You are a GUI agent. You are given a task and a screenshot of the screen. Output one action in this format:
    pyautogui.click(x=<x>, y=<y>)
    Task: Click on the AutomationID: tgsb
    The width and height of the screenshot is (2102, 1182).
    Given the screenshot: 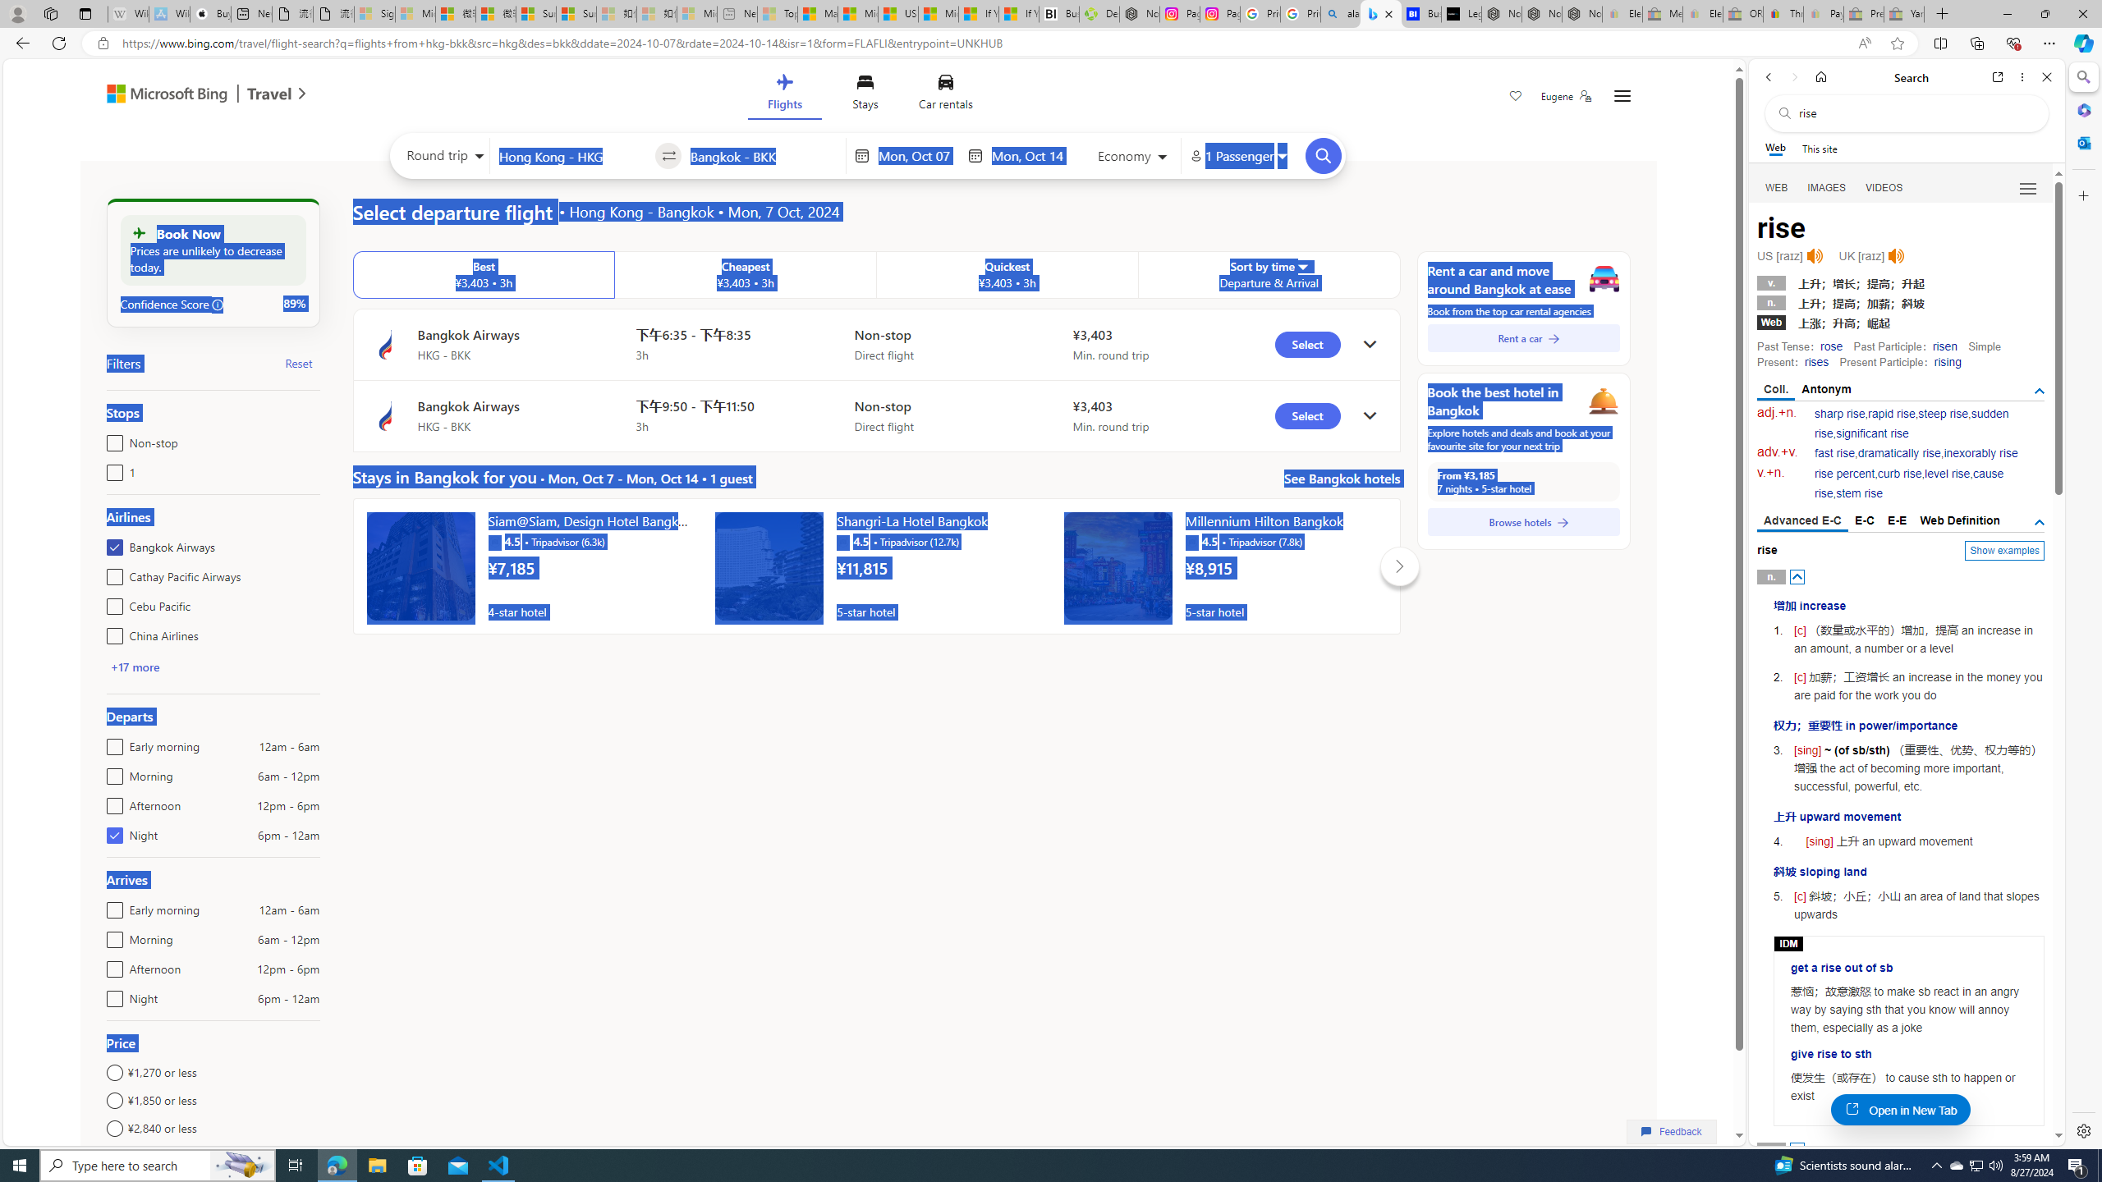 What is the action you would take?
    pyautogui.click(x=2040, y=391)
    